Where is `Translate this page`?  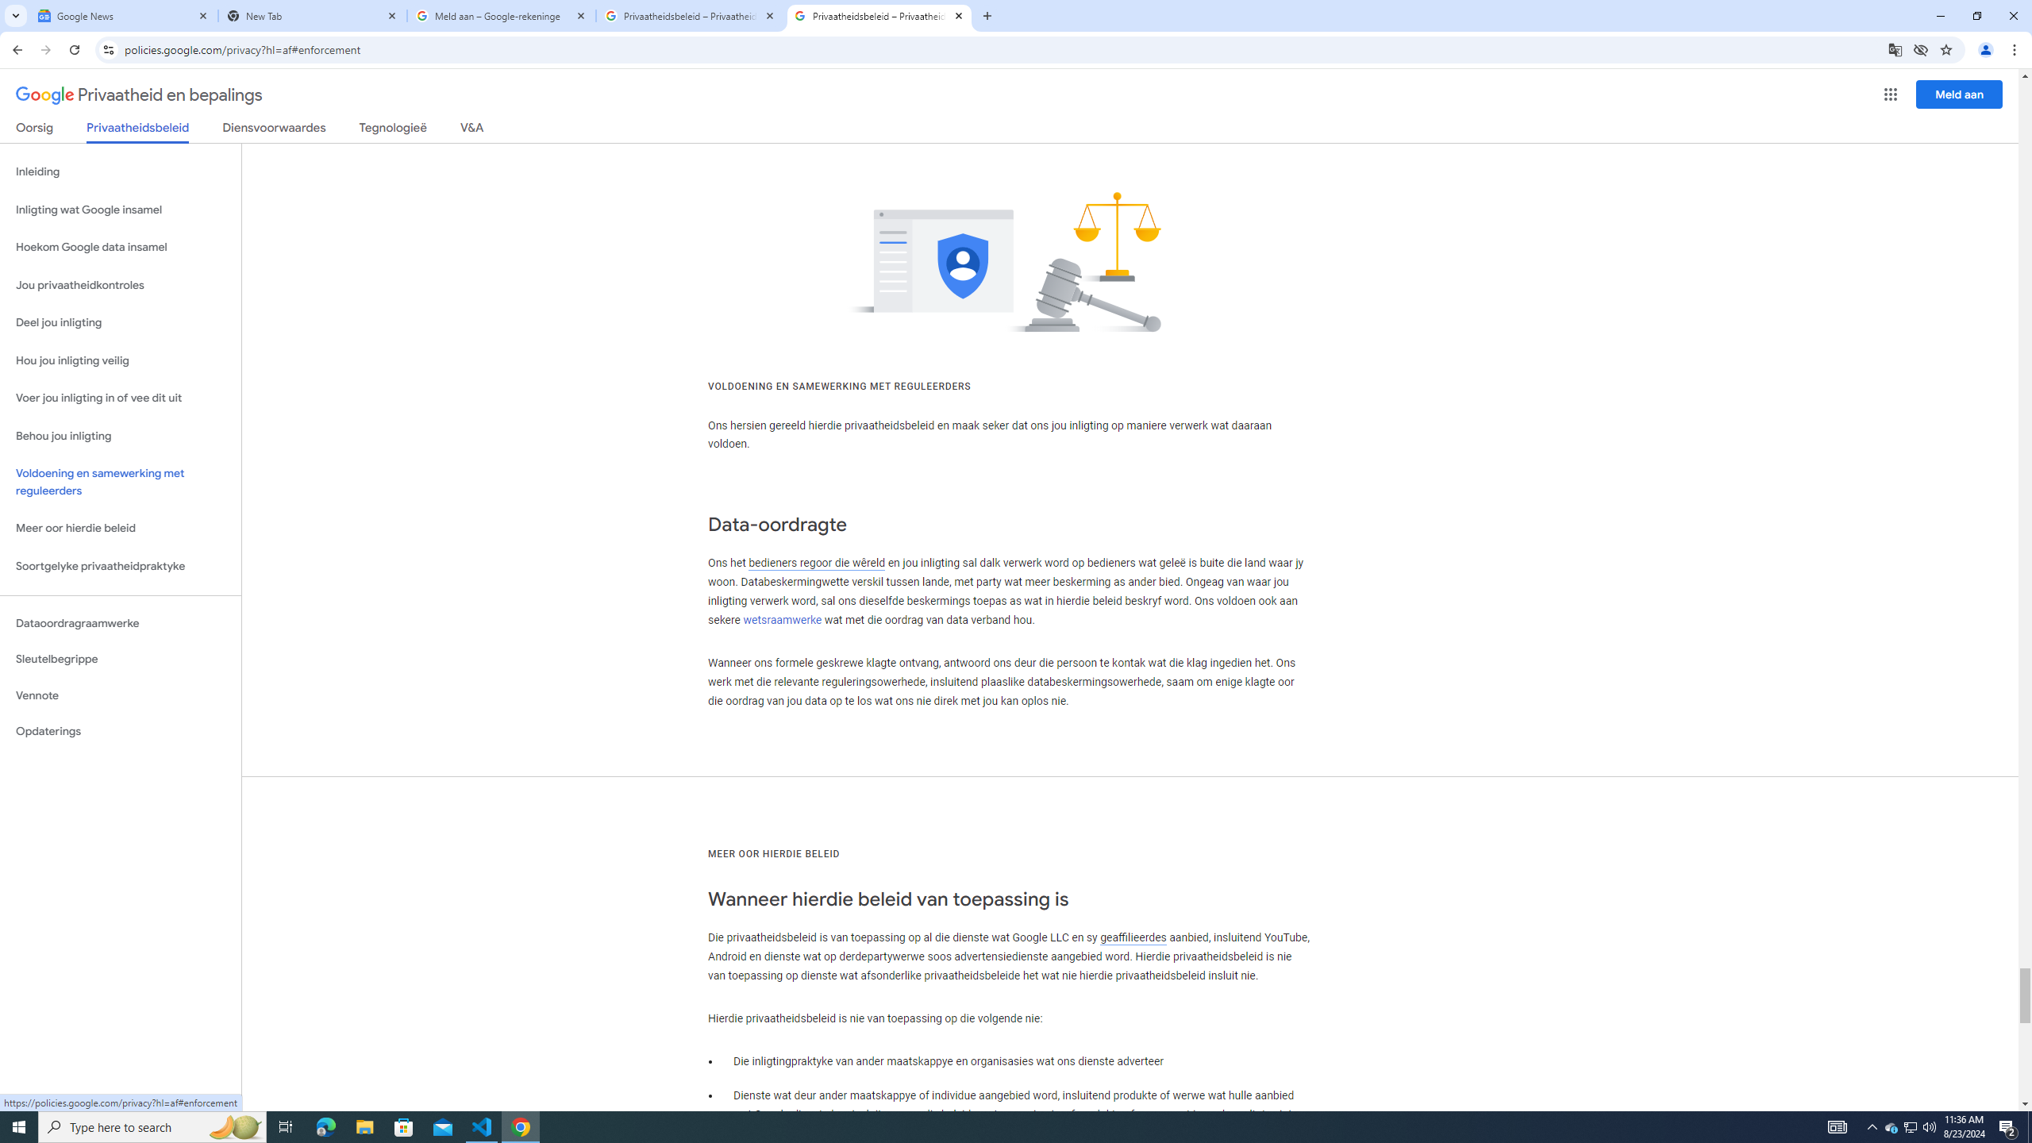 Translate this page is located at coordinates (1895, 49).